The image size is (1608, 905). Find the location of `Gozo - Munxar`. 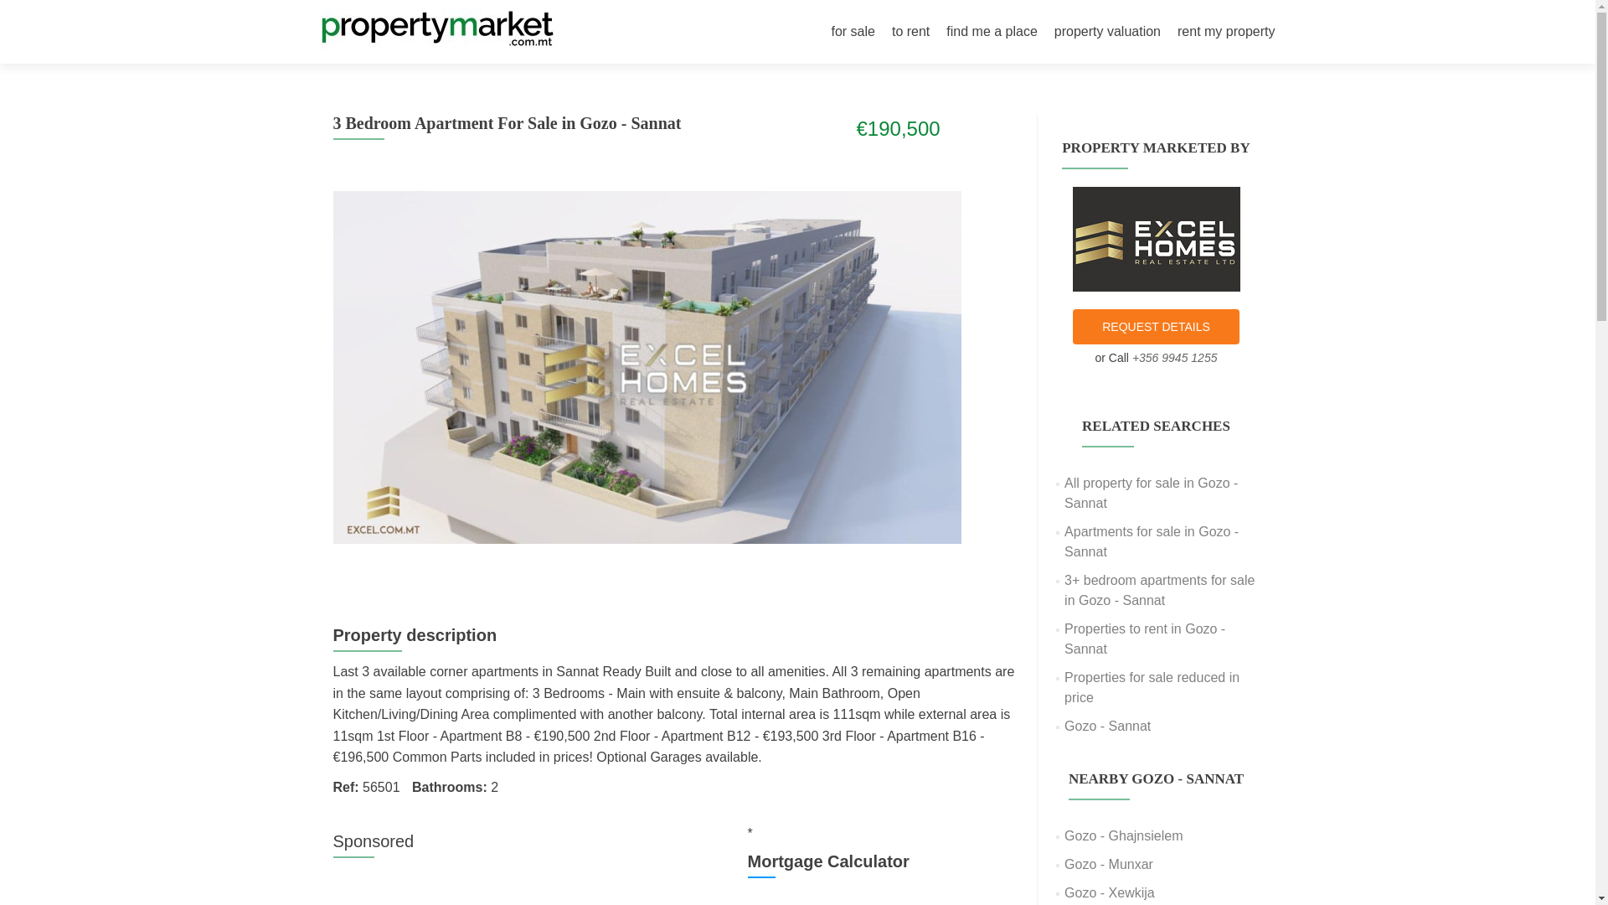

Gozo - Munxar is located at coordinates (1109, 864).